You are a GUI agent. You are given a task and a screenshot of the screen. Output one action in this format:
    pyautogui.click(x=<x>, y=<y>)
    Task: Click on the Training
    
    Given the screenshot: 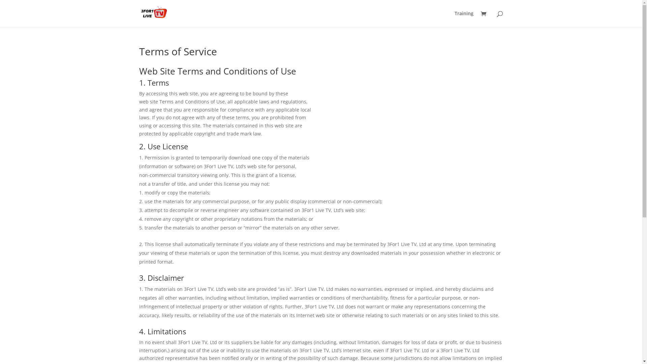 What is the action you would take?
    pyautogui.click(x=464, y=19)
    